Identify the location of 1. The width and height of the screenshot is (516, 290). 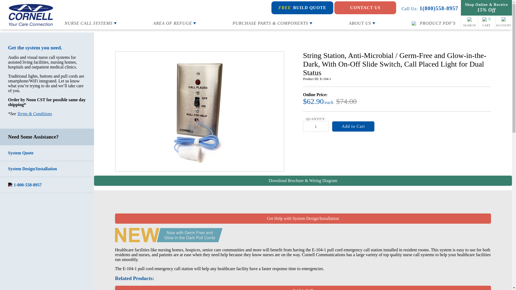
(316, 126).